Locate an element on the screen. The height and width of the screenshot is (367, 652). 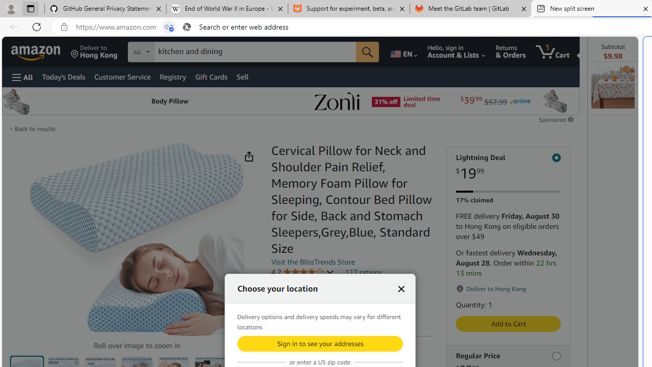
Returns & Orders is located at coordinates (510, 52).